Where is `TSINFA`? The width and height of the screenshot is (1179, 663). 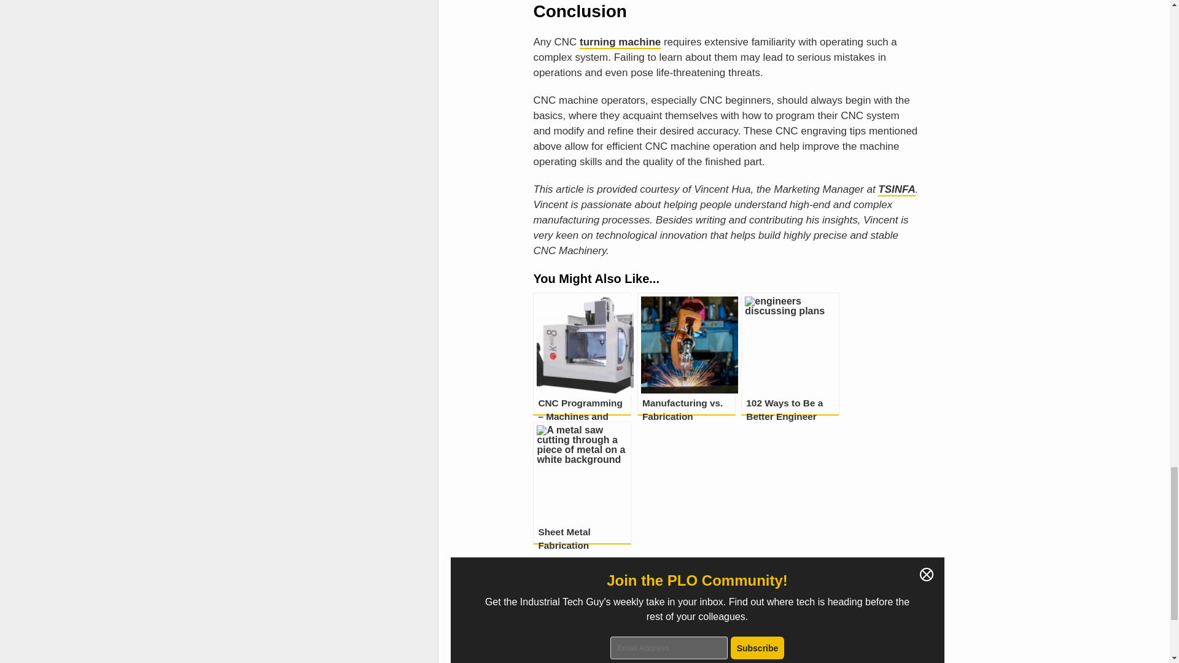
TSINFA is located at coordinates (897, 190).